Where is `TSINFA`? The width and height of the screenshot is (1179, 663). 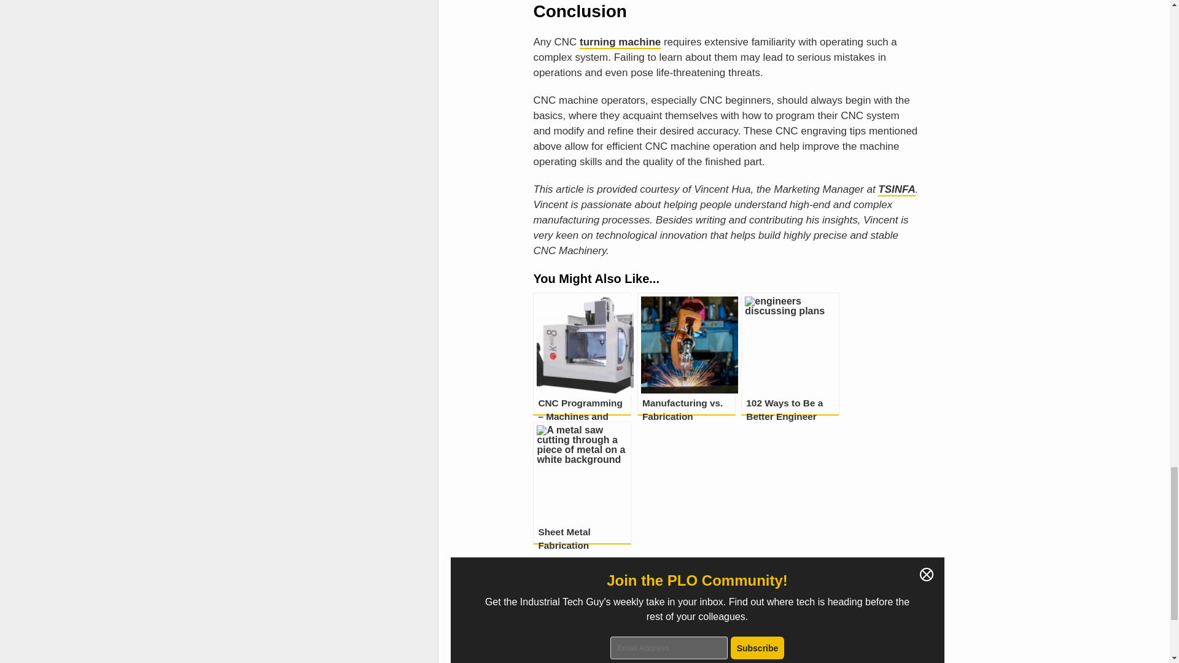
TSINFA is located at coordinates (897, 190).